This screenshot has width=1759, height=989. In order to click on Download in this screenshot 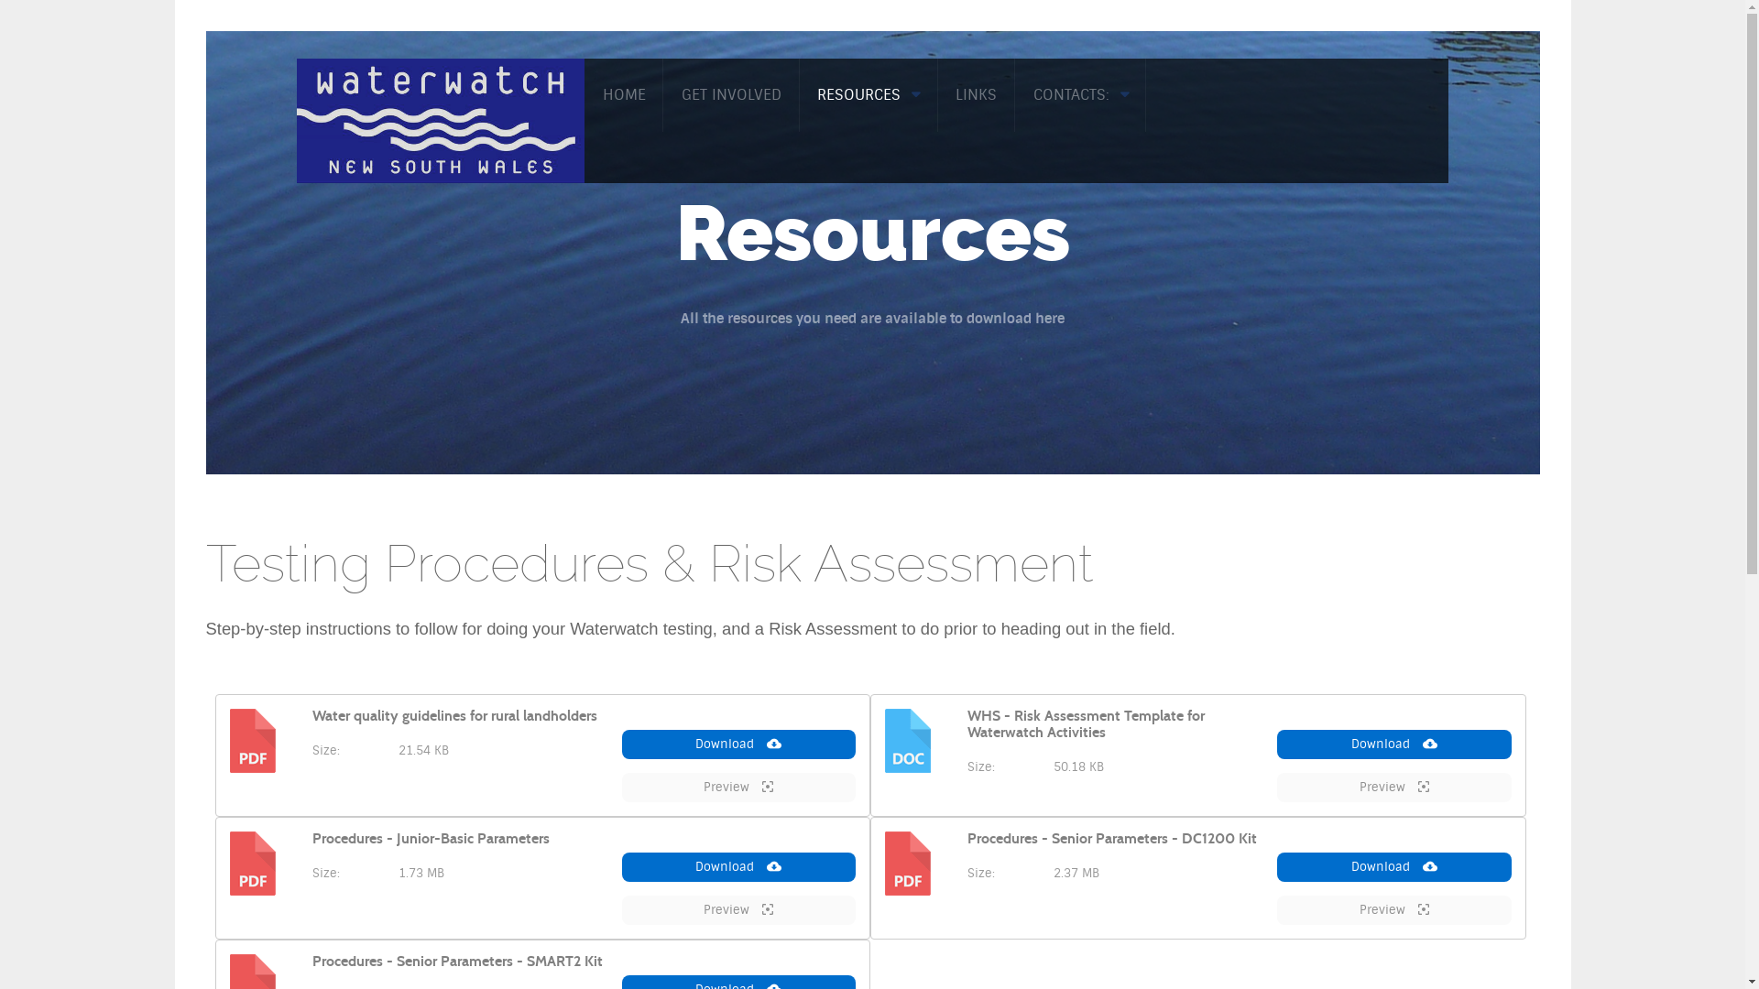, I will do `click(738, 867)`.